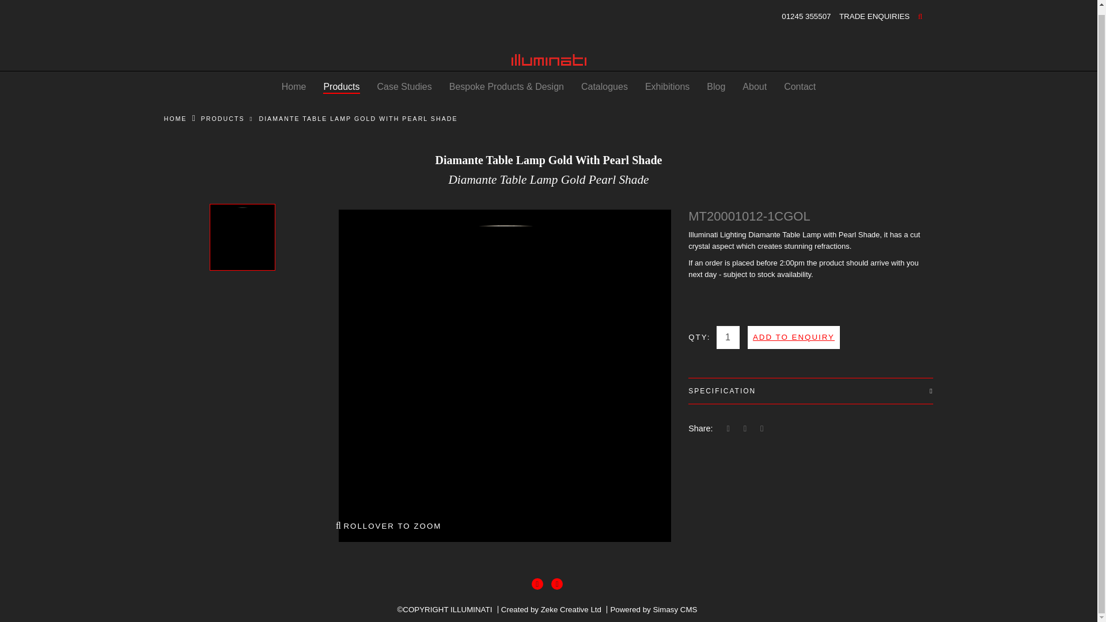  I want to click on Case Studies, so click(404, 86).